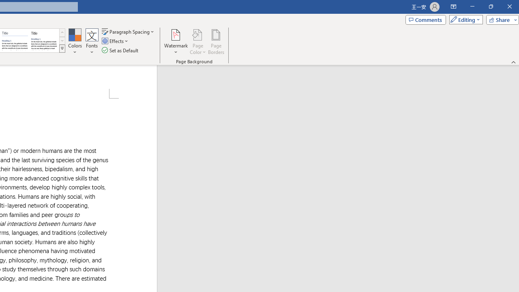 Image resolution: width=519 pixels, height=292 pixels. What do you see at coordinates (129, 32) in the screenshot?
I see `Paragraph Spacing` at bounding box center [129, 32].